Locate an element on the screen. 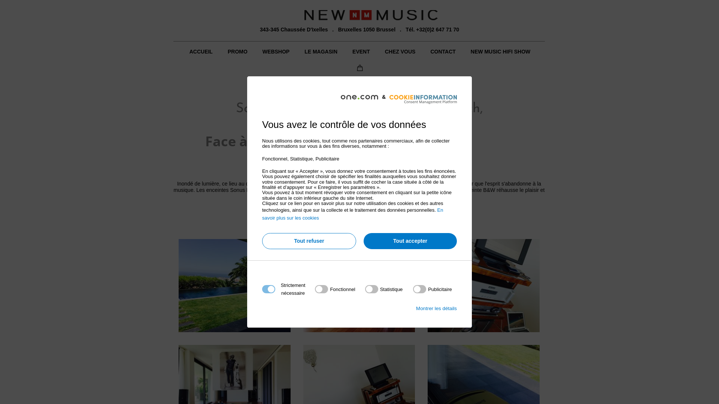 The width and height of the screenshot is (719, 404). on is located at coordinates (384, 289).